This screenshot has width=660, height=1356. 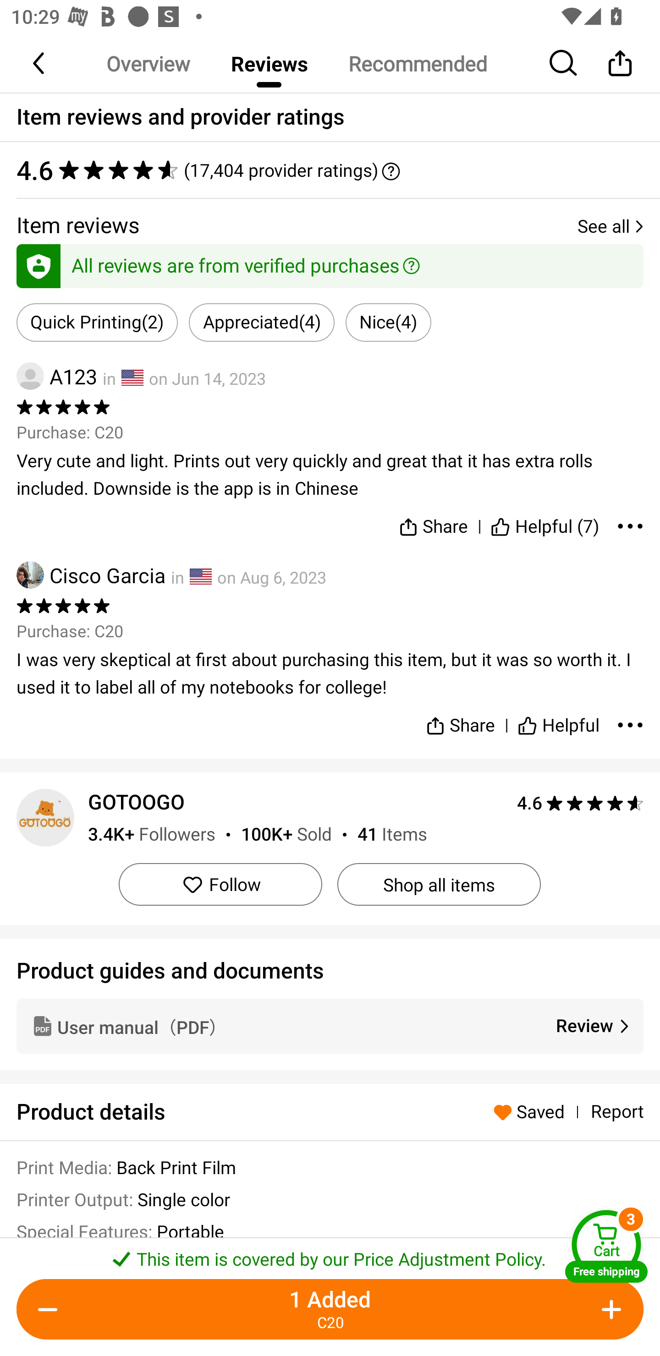 What do you see at coordinates (57, 376) in the screenshot?
I see `A123` at bounding box center [57, 376].